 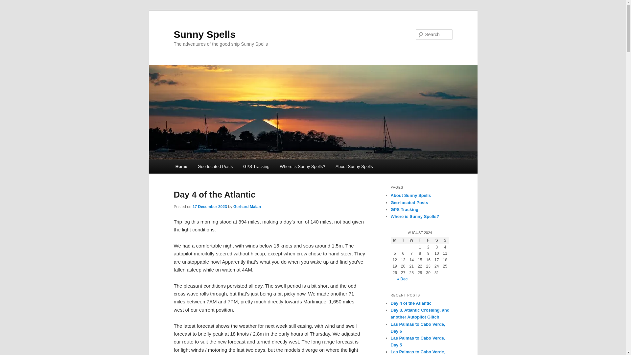 What do you see at coordinates (256, 166) in the screenshot?
I see `GPS Tracking` at bounding box center [256, 166].